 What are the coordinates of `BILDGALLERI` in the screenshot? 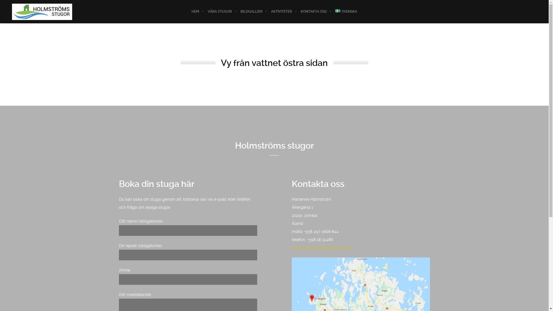 It's located at (251, 12).